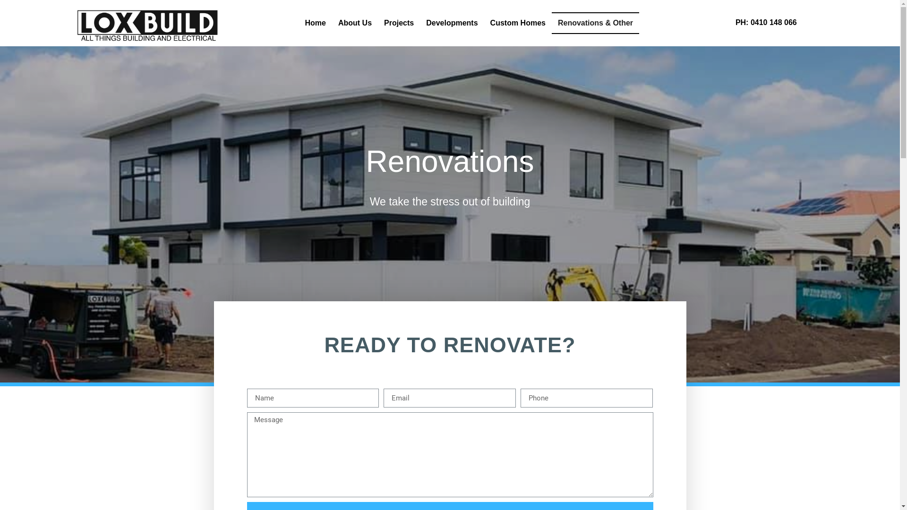 The height and width of the screenshot is (510, 907). What do you see at coordinates (355, 23) in the screenshot?
I see `About Us` at bounding box center [355, 23].